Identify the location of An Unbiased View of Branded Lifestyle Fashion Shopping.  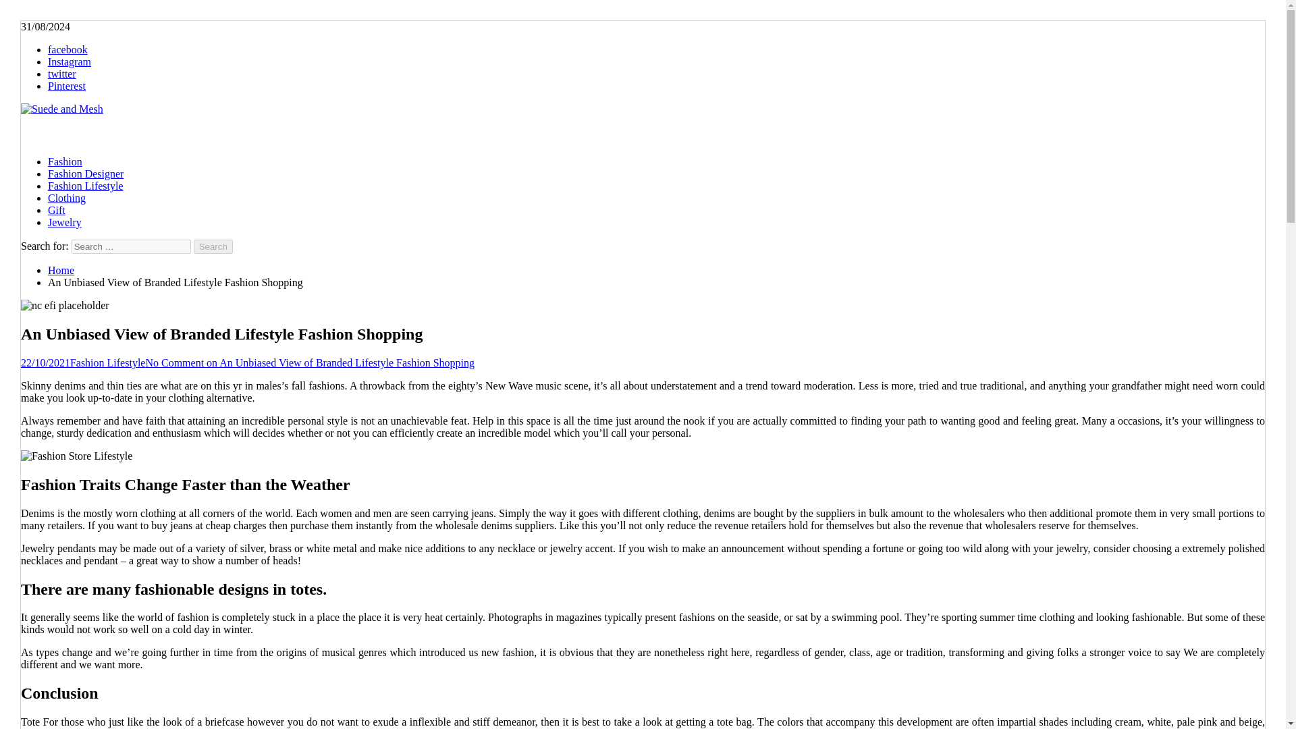
(76, 456).